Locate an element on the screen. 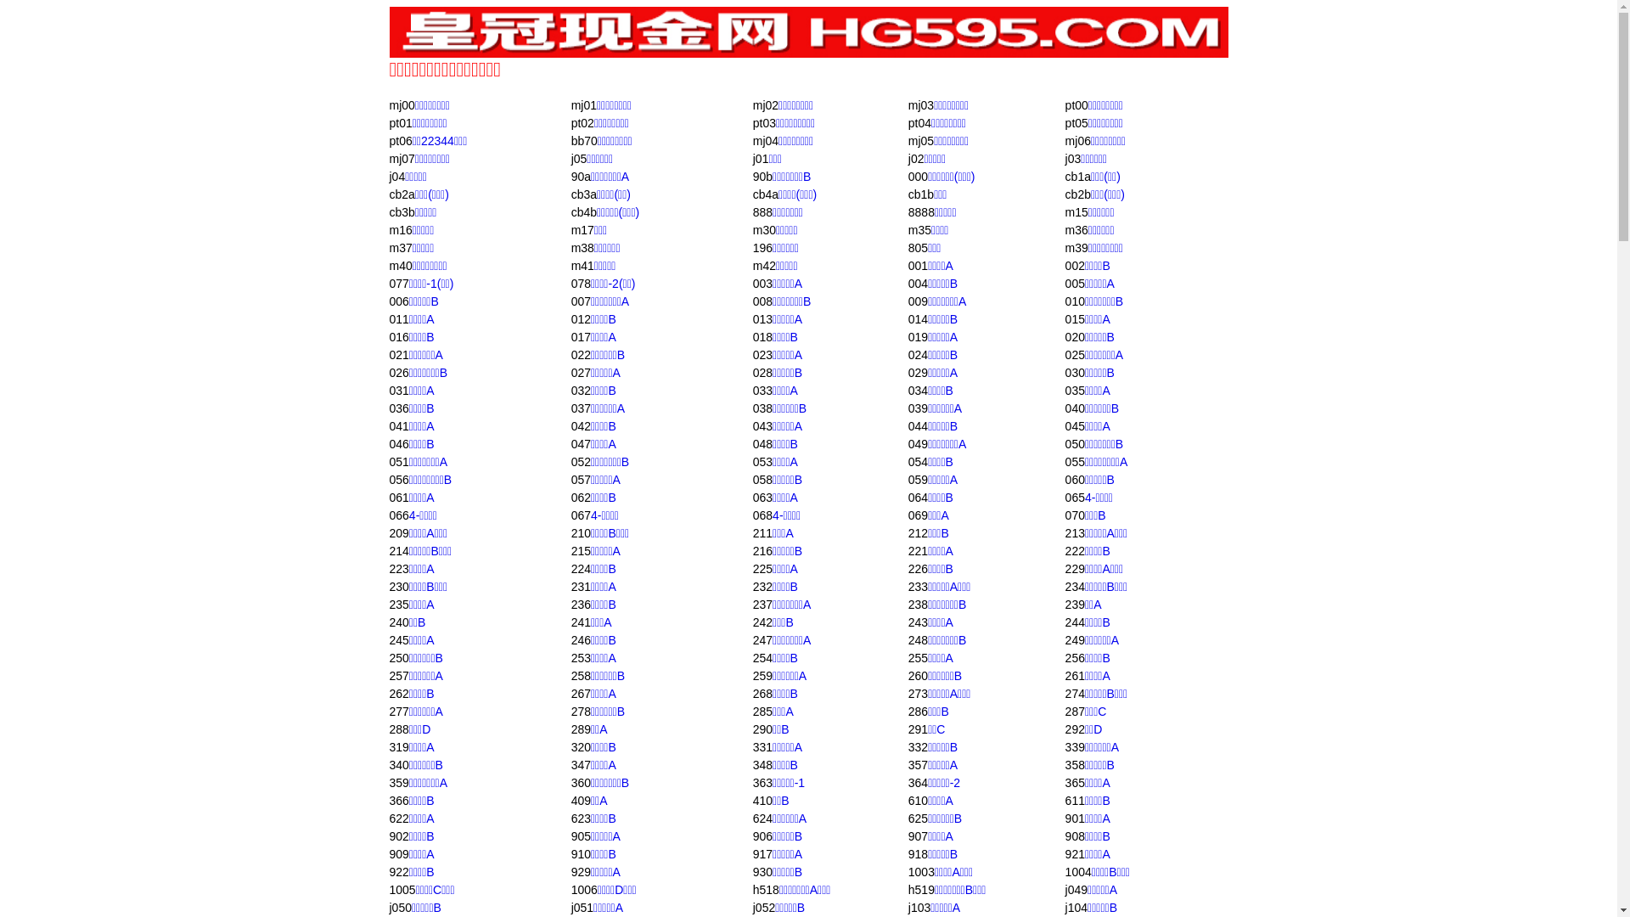 The image size is (1630, 917). j04 is located at coordinates (397, 177).